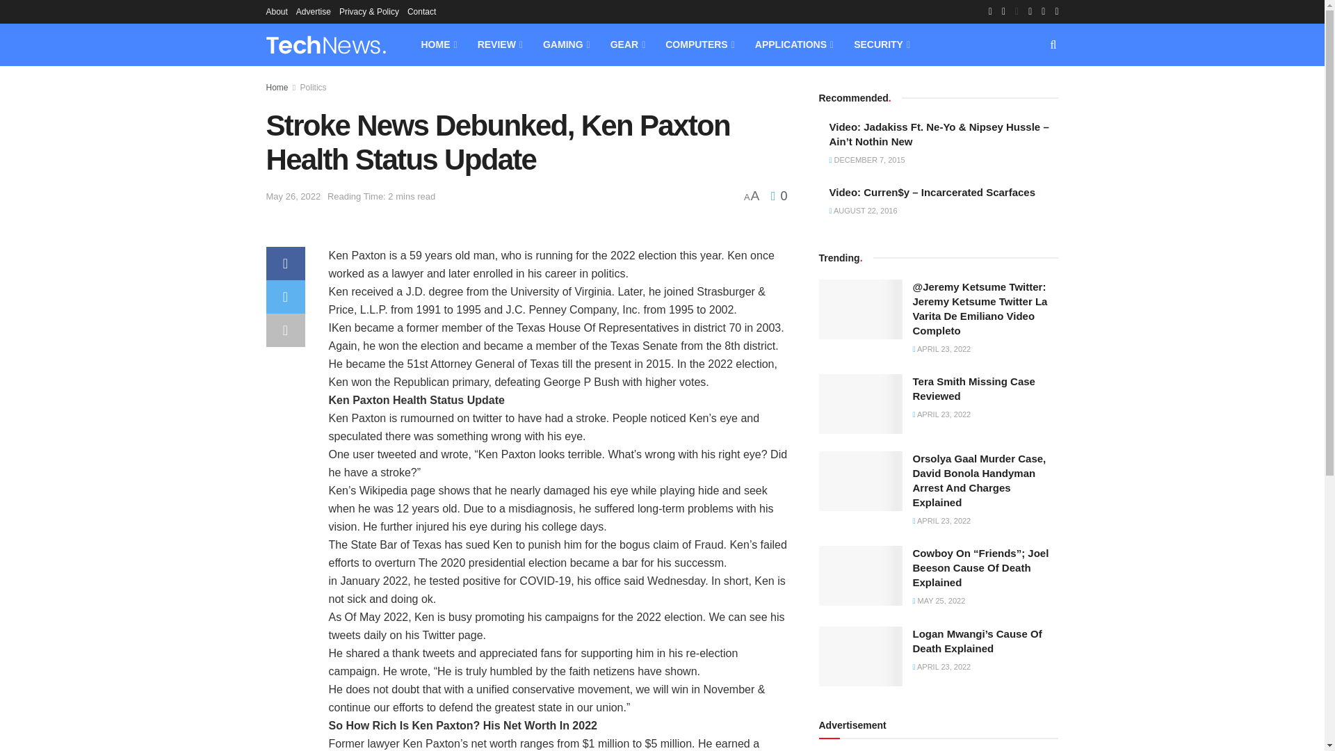 The width and height of the screenshot is (1335, 751). Describe the element at coordinates (565, 45) in the screenshot. I see `GAMING` at that location.